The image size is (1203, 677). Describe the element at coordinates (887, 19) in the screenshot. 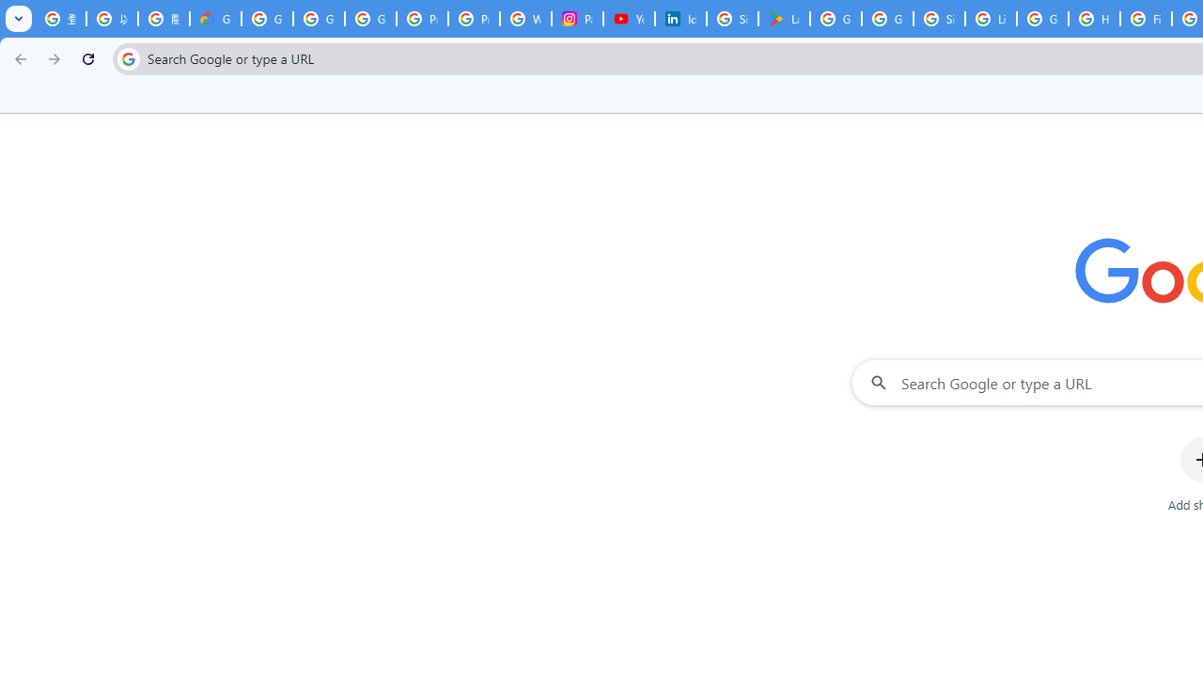

I see `Google Workspace - Specific Terms` at that location.